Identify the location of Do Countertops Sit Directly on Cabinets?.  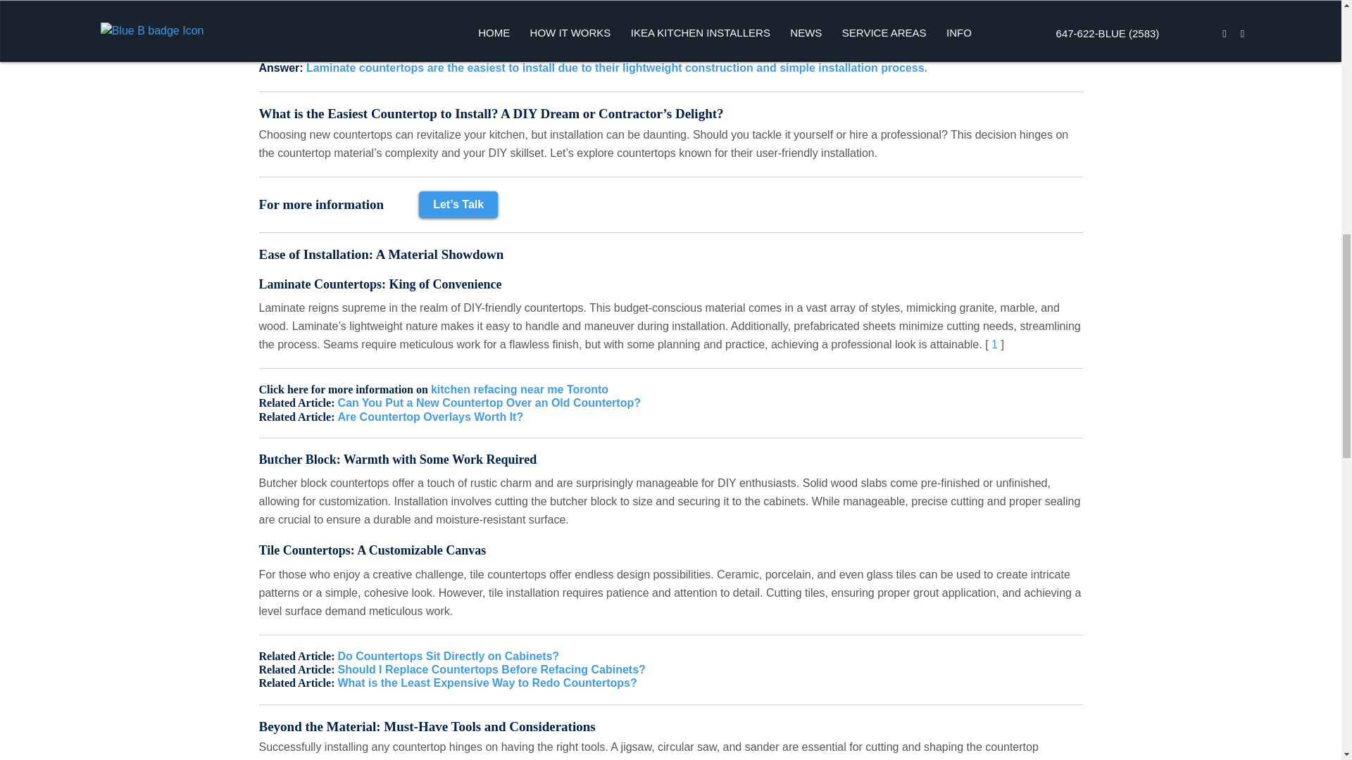
(448, 656).